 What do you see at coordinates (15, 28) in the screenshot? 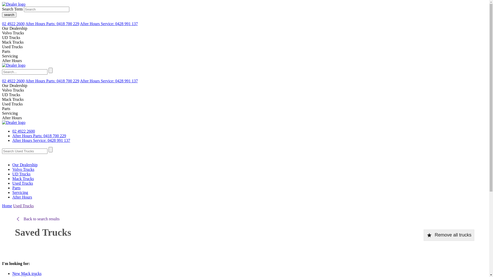
I see `Our Dealership` at bounding box center [15, 28].